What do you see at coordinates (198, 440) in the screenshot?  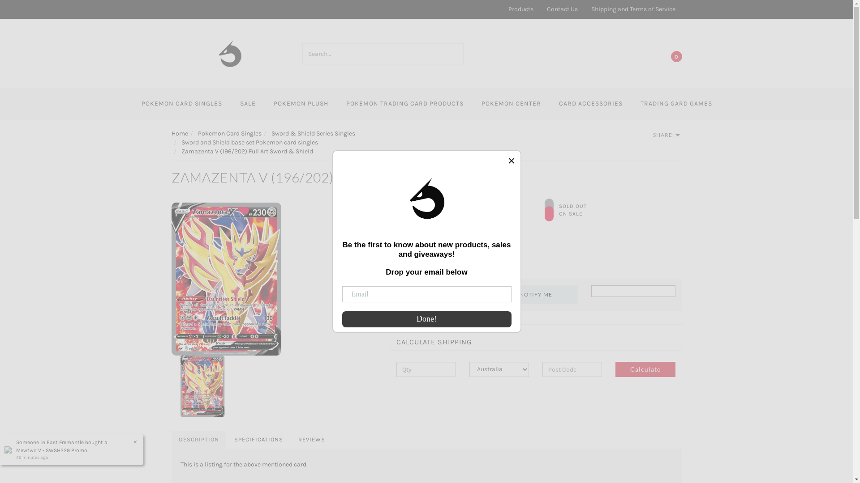 I see `DESCRIPTION` at bounding box center [198, 440].